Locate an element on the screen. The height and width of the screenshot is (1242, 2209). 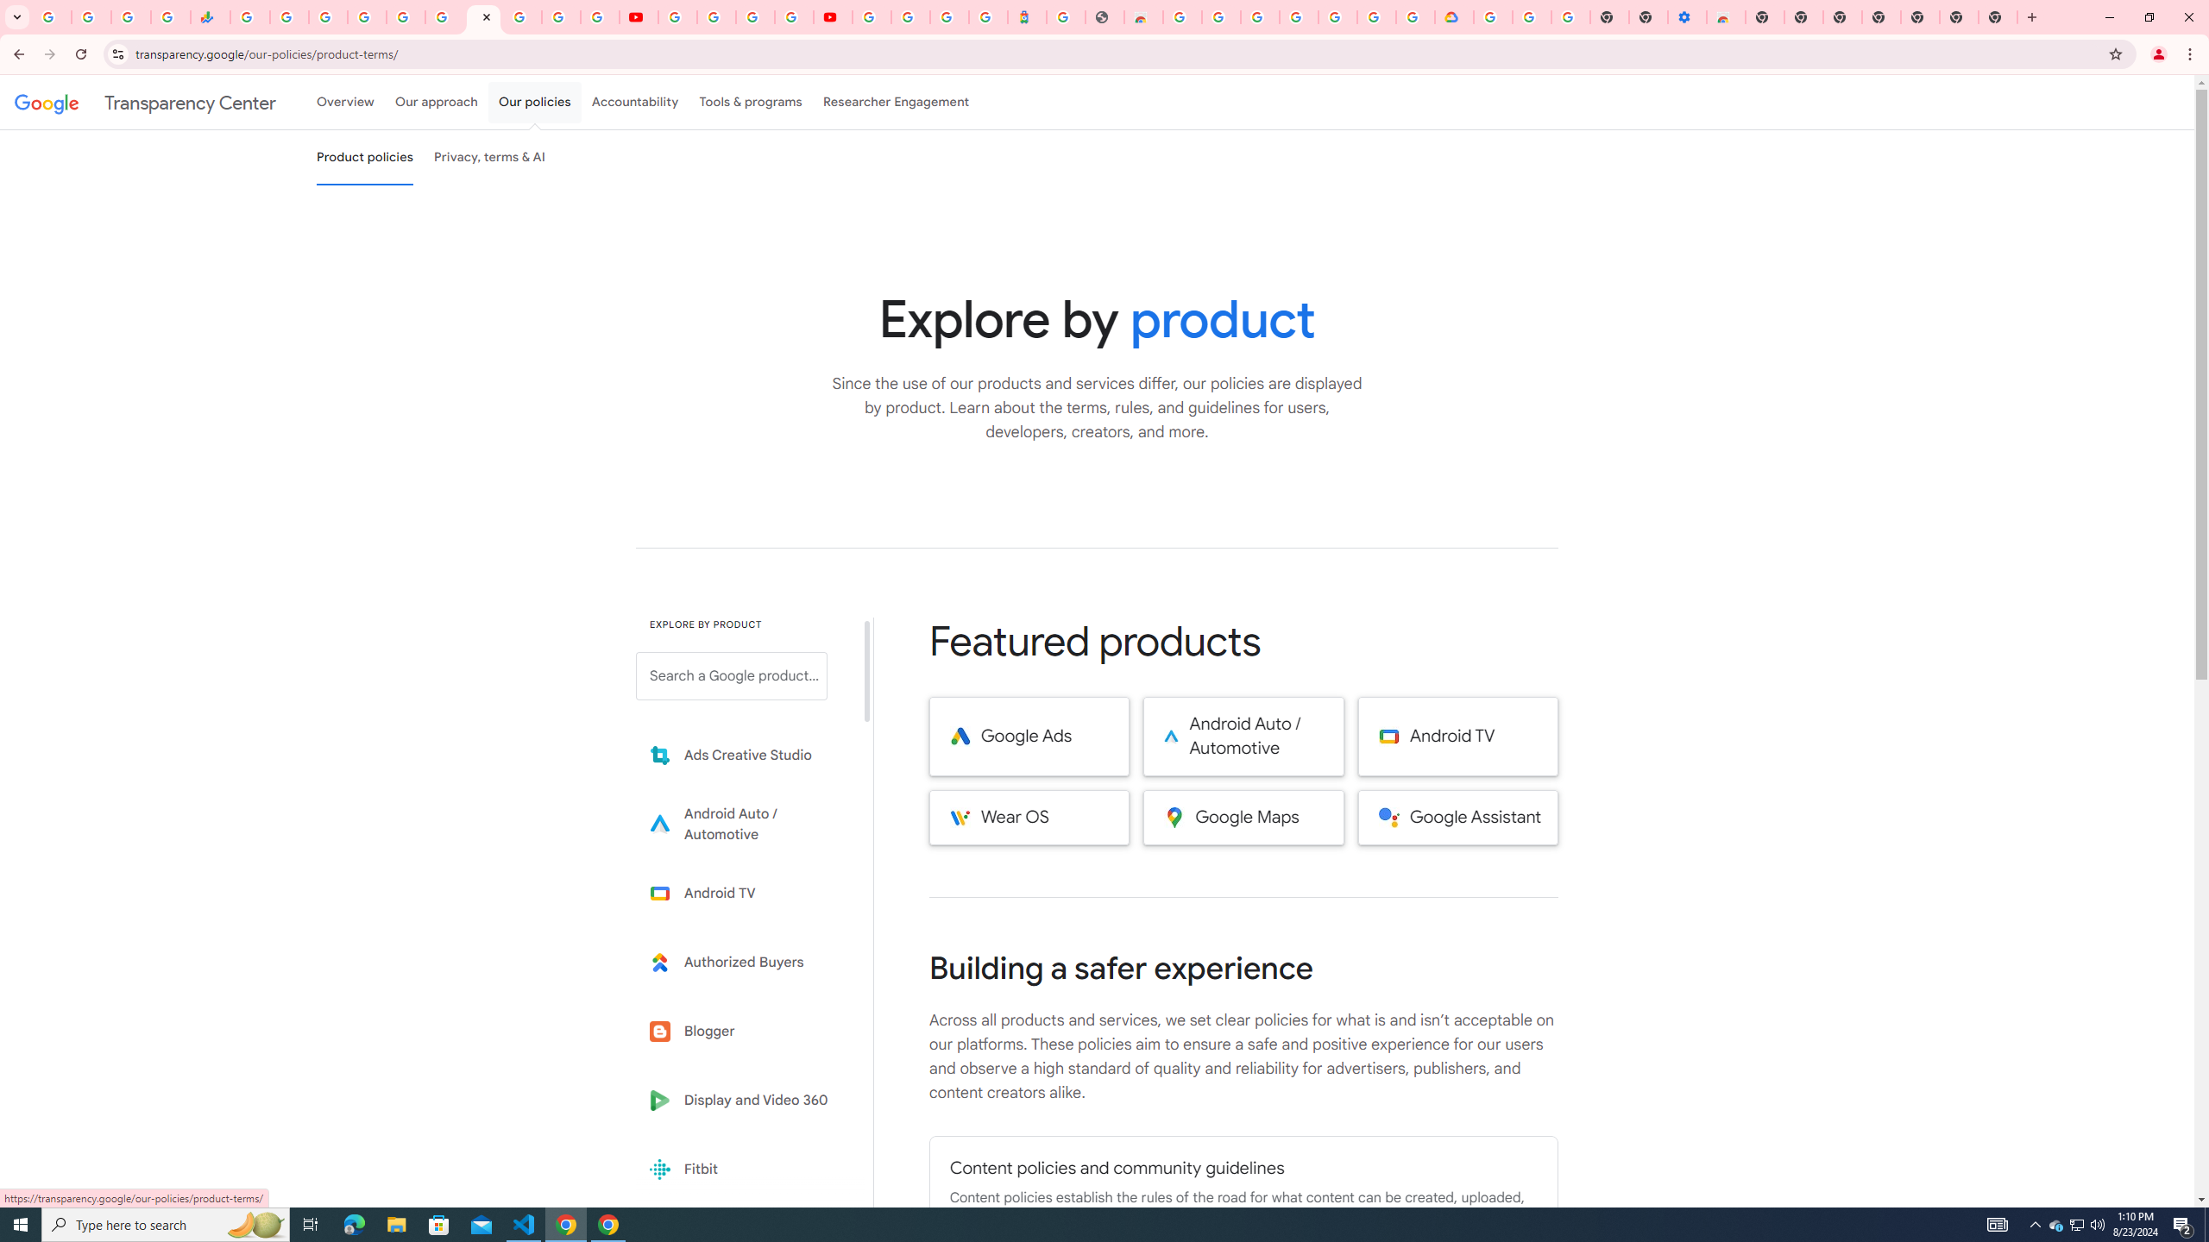
Google Workspace Admin Community is located at coordinates (52, 17).